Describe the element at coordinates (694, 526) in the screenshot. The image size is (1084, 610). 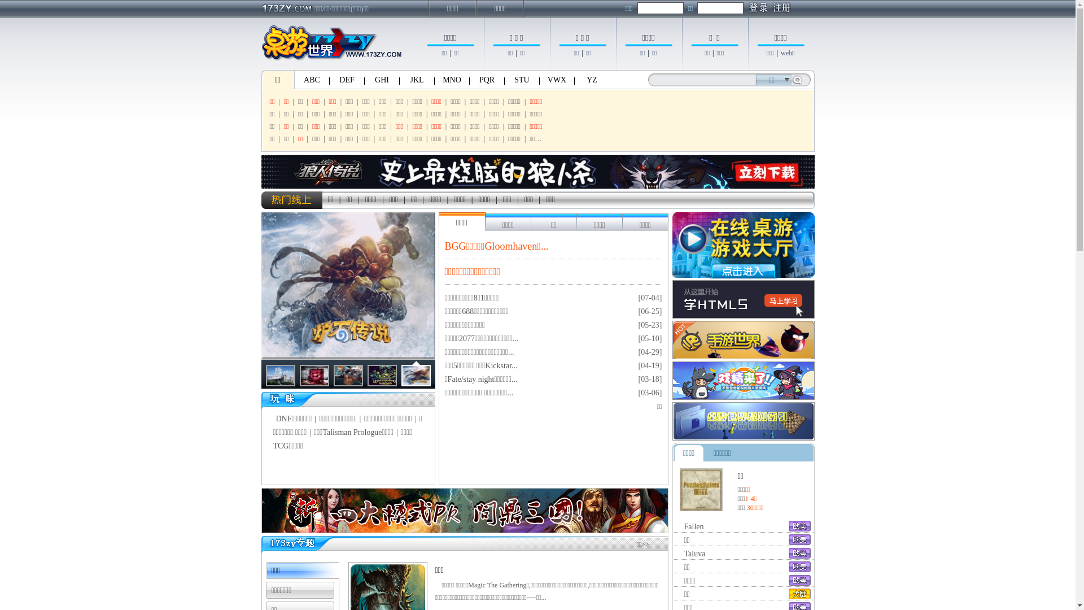
I see `Fallen` at that location.